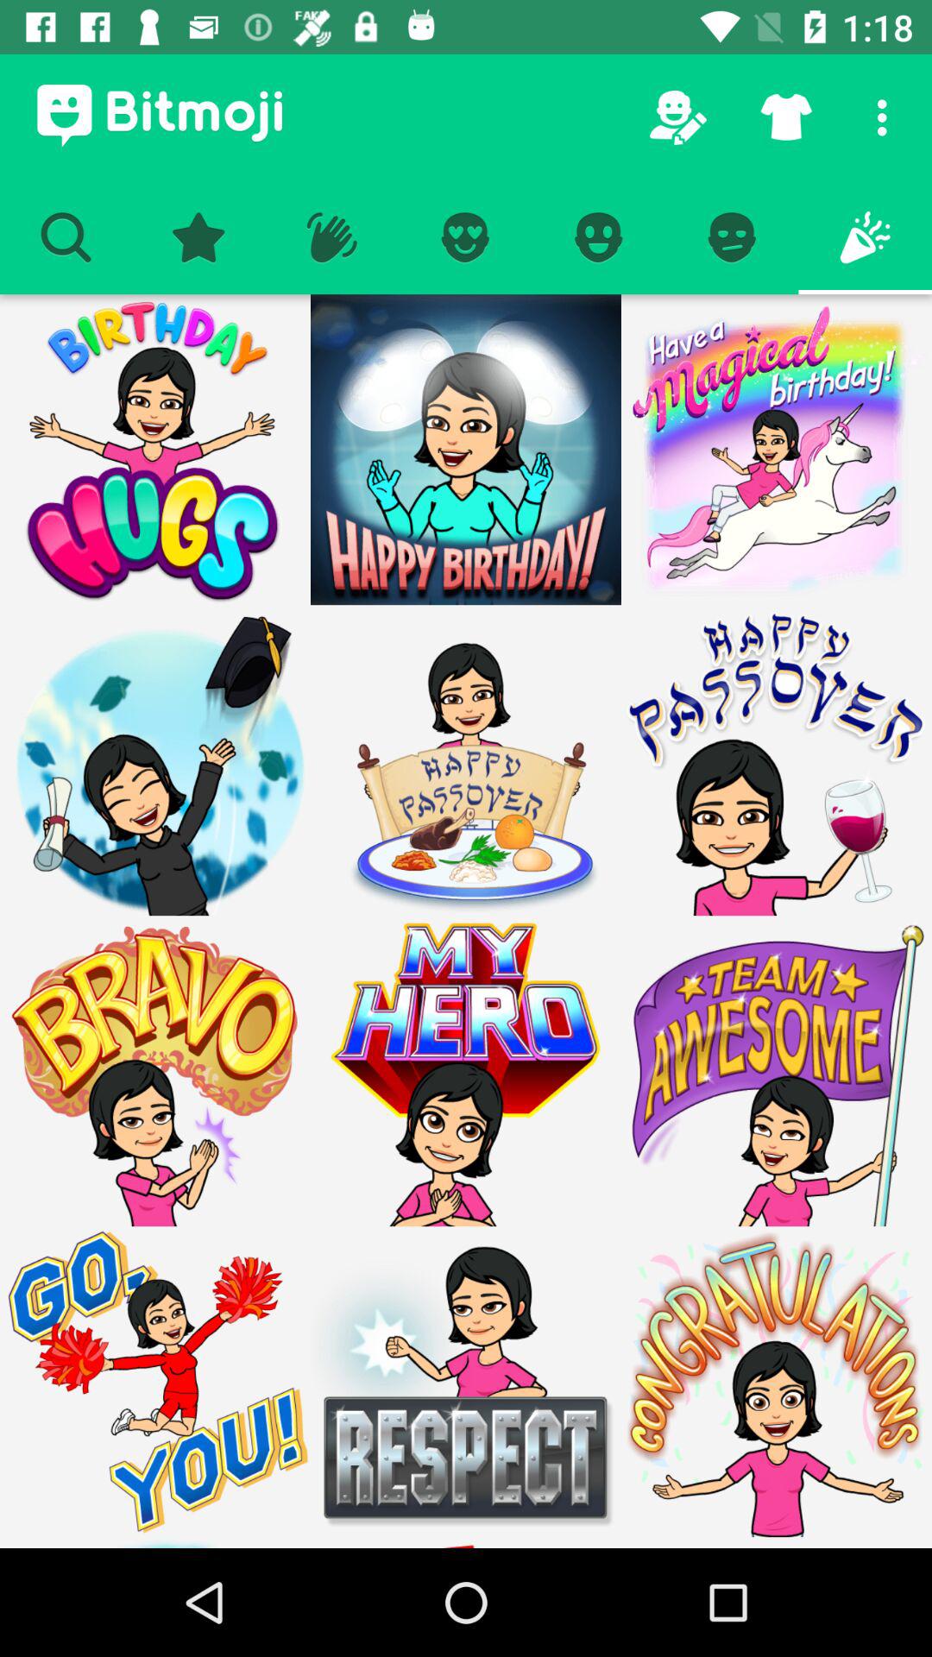 This screenshot has height=1657, width=932. I want to click on add respect bitmoji, so click(466, 1382).